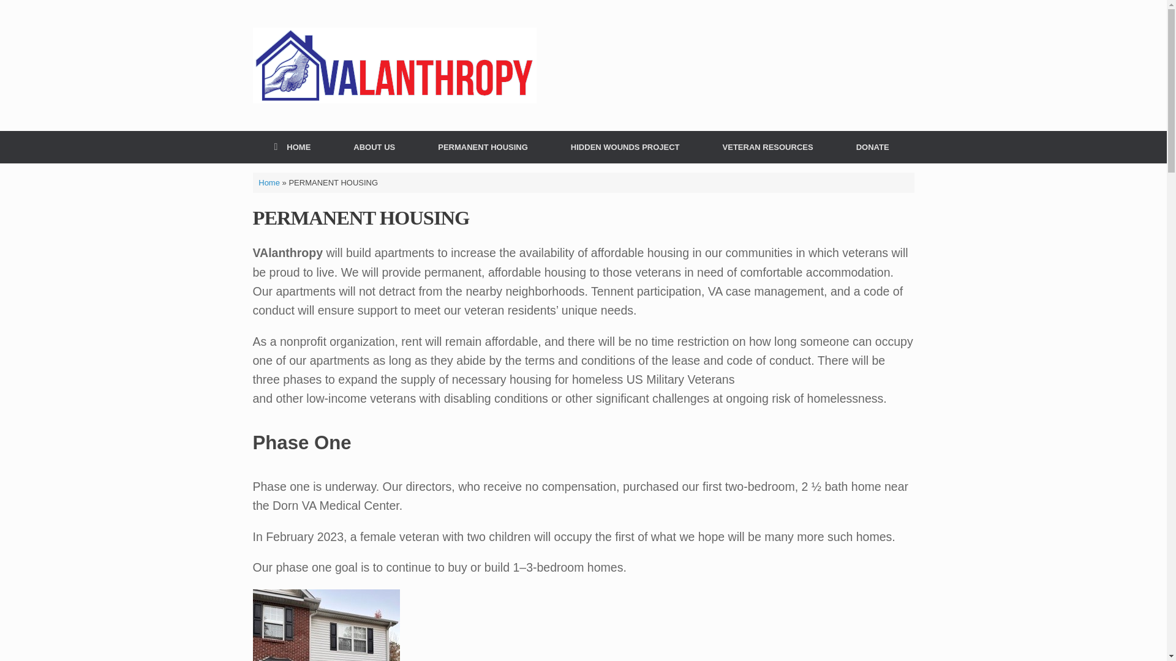 This screenshot has width=1176, height=661. I want to click on HOME, so click(292, 147).